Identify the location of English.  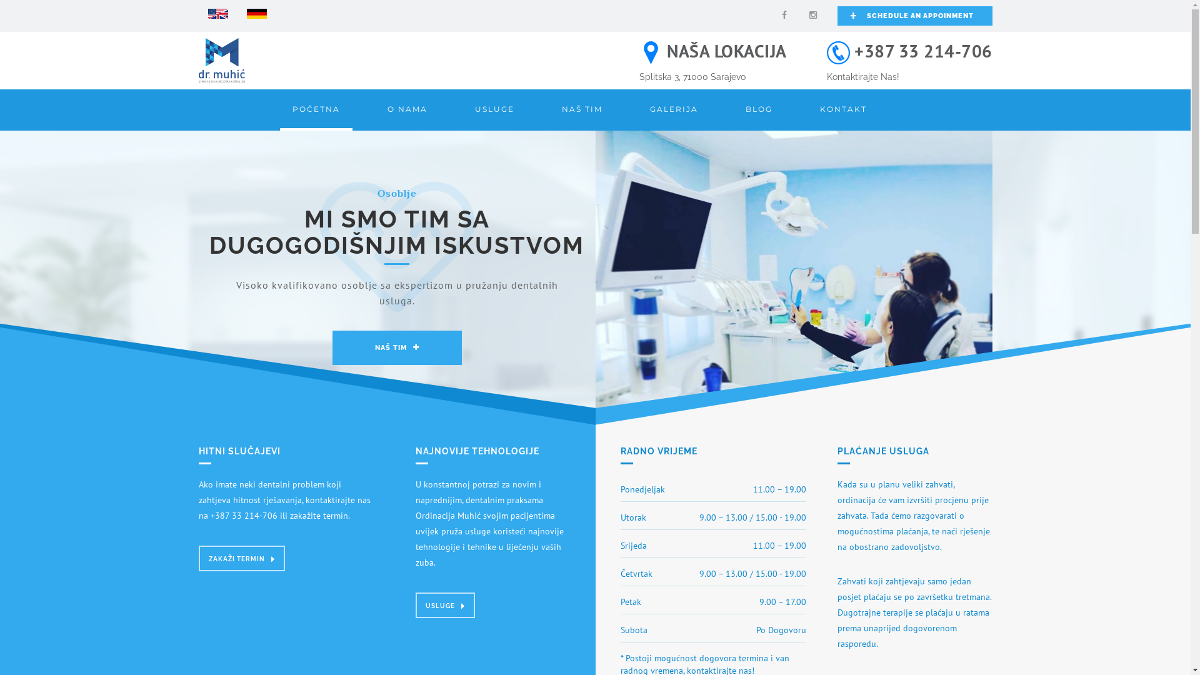
(217, 12).